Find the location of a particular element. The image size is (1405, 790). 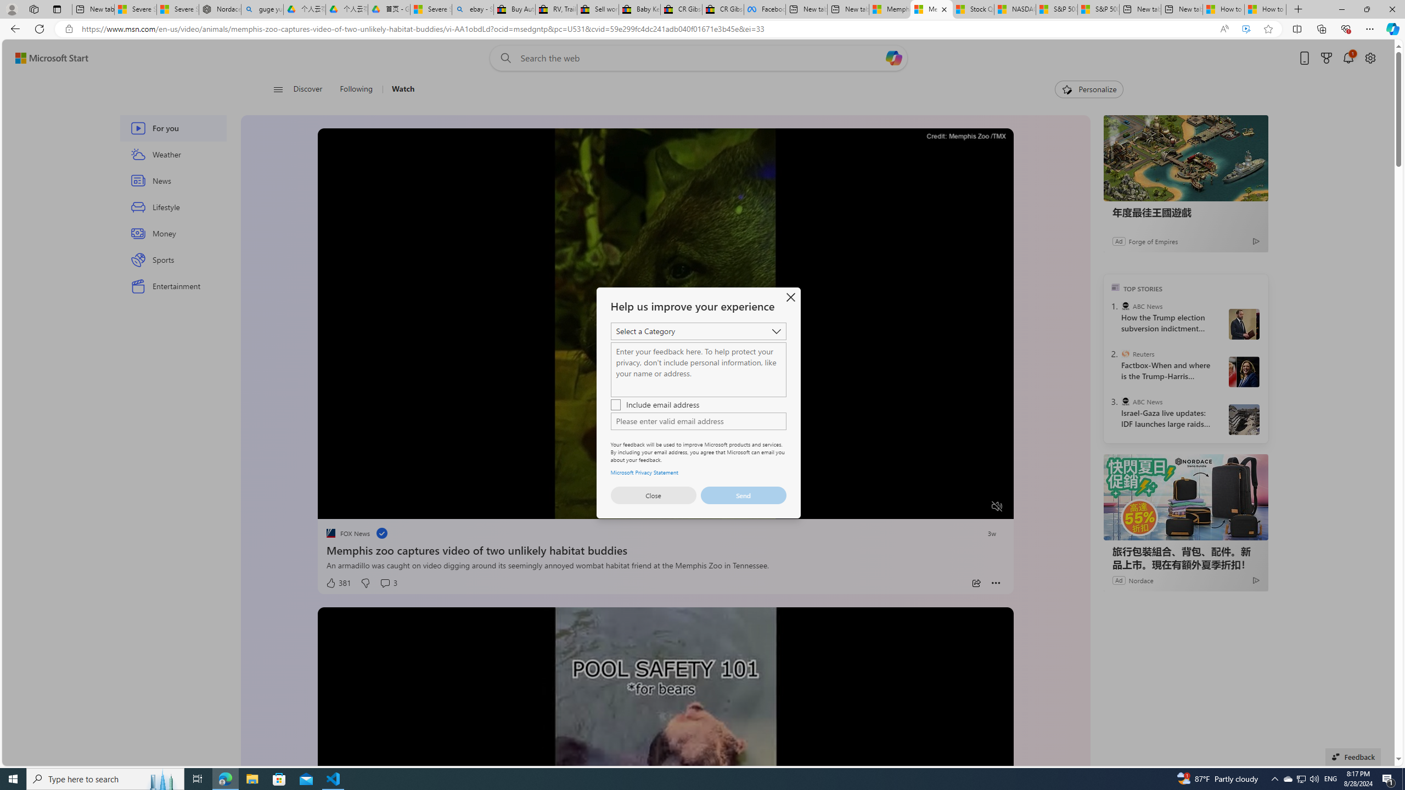

Send is located at coordinates (743, 495).